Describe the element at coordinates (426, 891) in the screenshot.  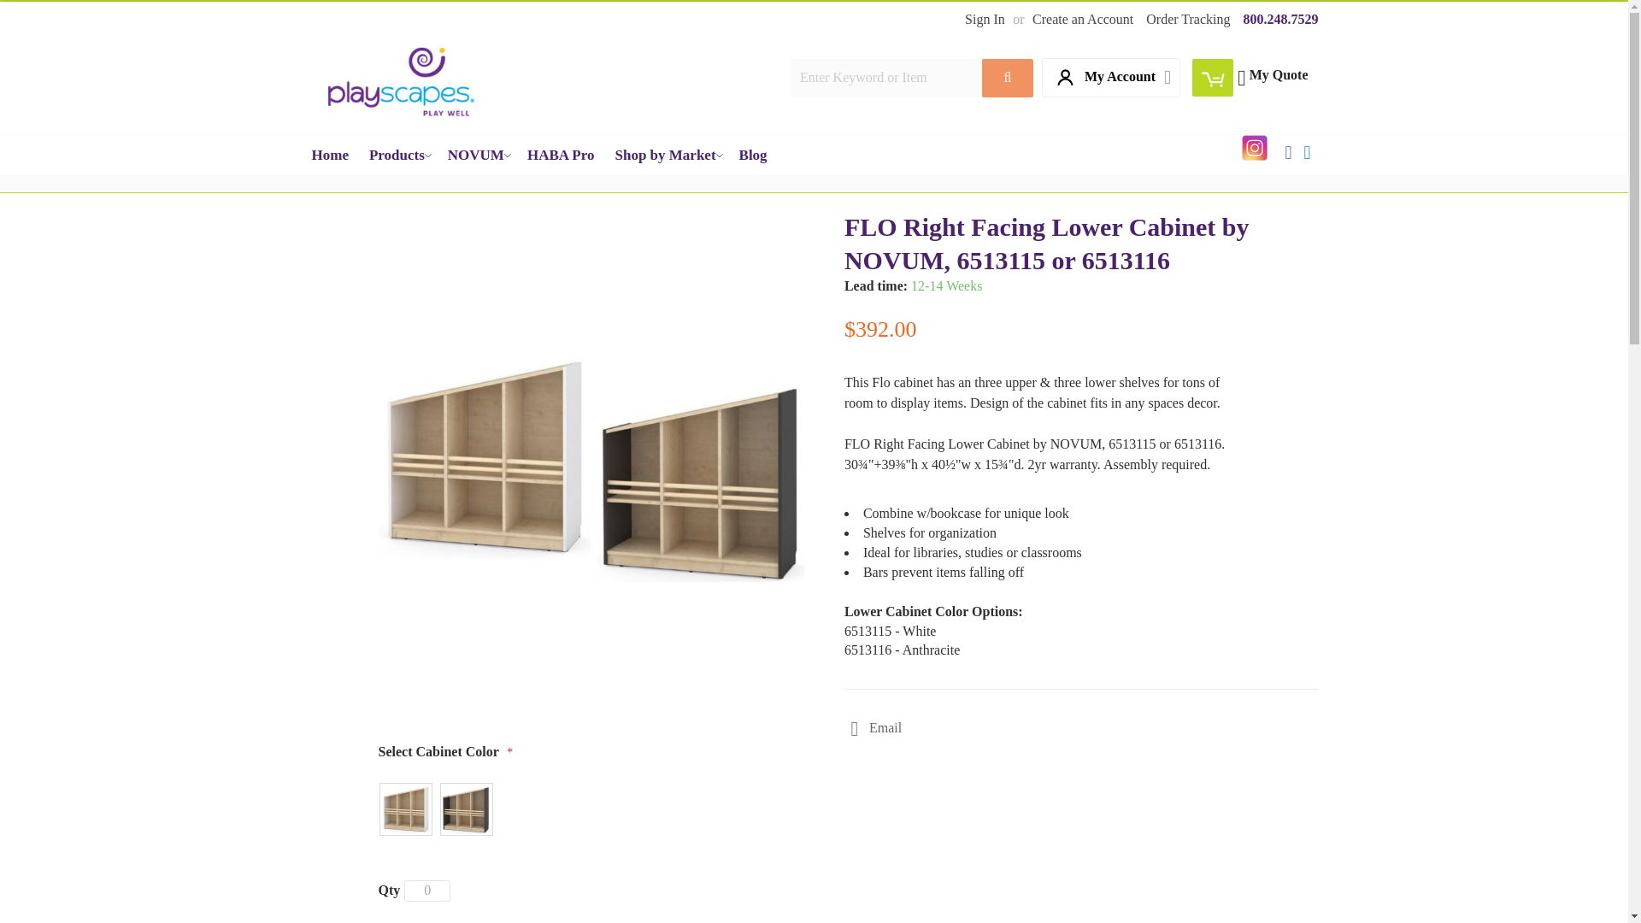
I see `0` at that location.